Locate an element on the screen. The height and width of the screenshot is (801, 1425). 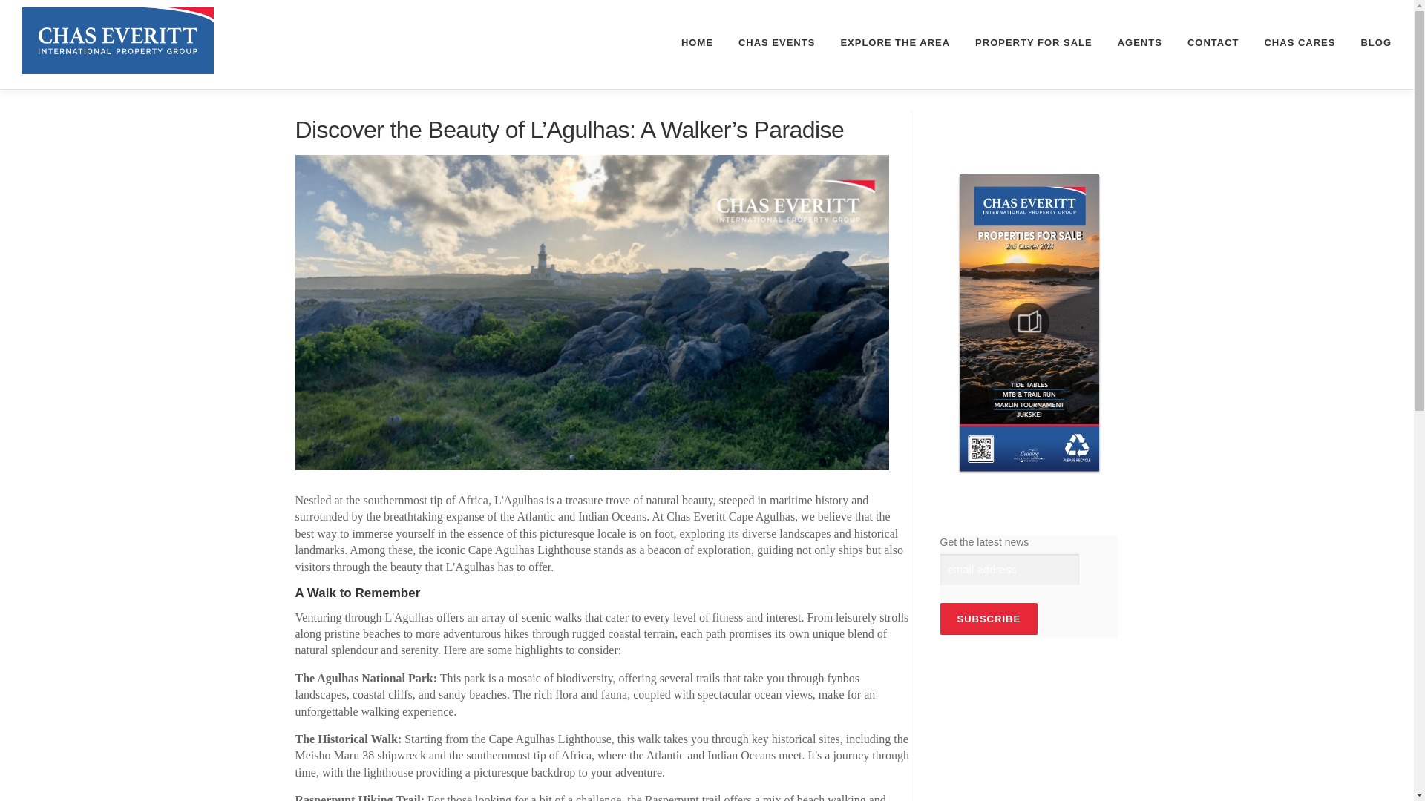
AGENTS is located at coordinates (1140, 43).